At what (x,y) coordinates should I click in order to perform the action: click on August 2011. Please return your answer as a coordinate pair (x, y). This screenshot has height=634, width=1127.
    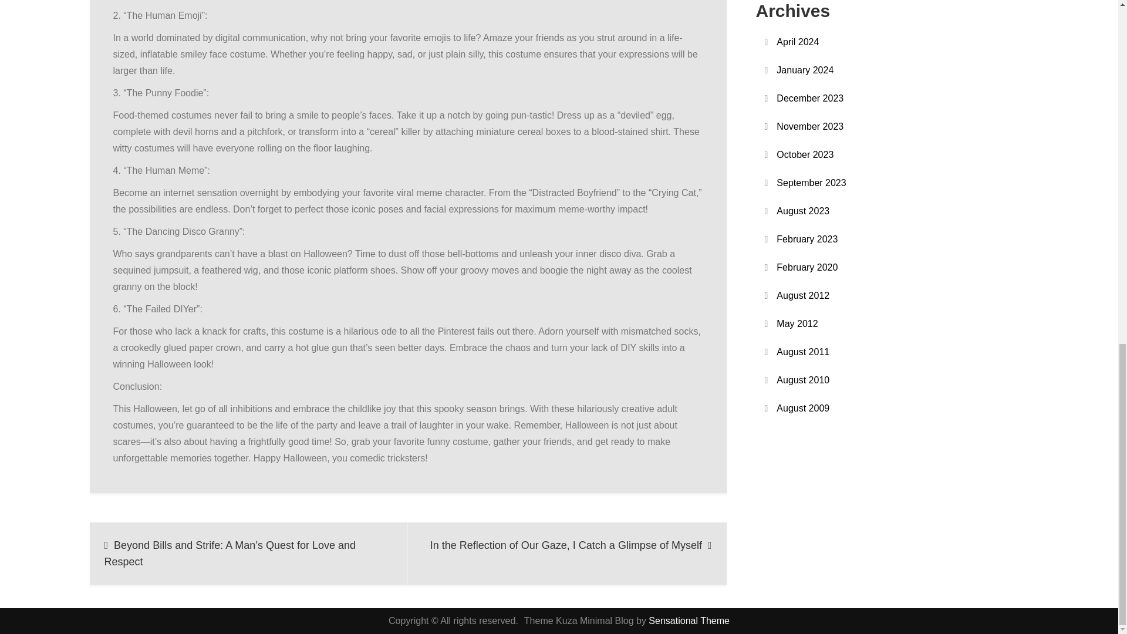
    Looking at the image, I should click on (803, 352).